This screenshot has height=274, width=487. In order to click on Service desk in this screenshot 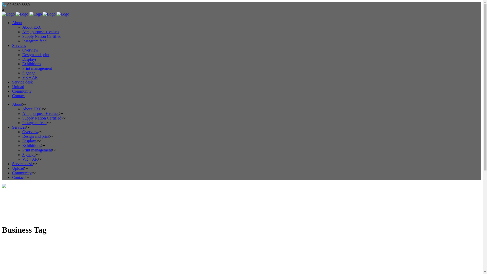, I will do `click(22, 164)`.